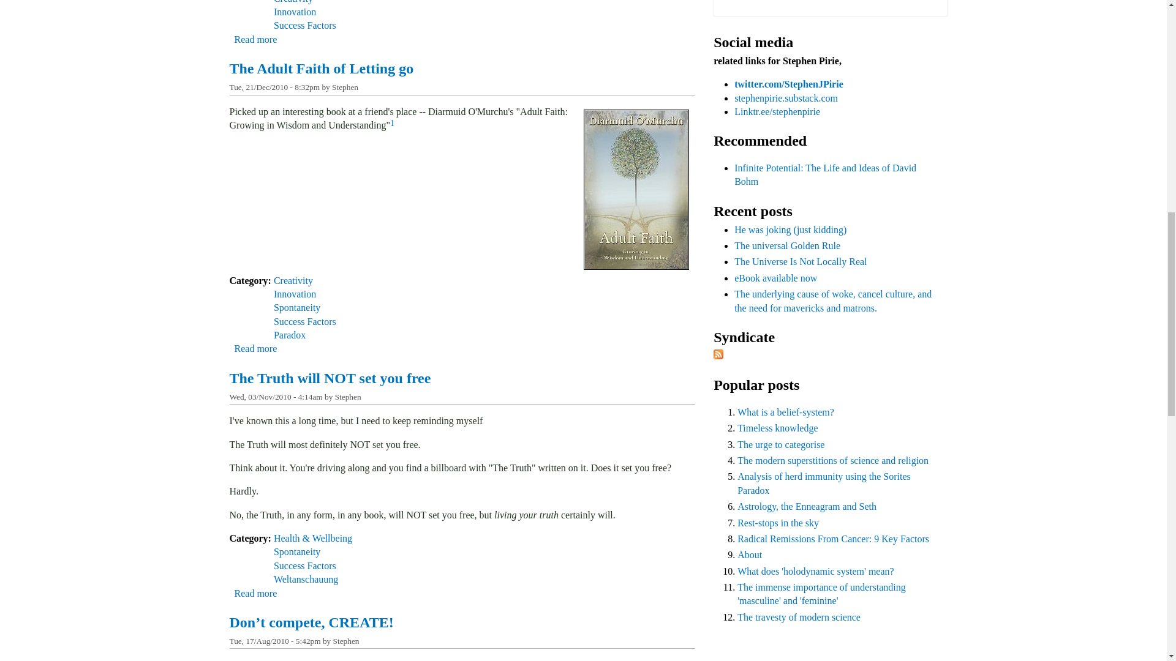 This screenshot has height=661, width=1176. What do you see at coordinates (296, 307) in the screenshot?
I see `Spontaneity` at bounding box center [296, 307].